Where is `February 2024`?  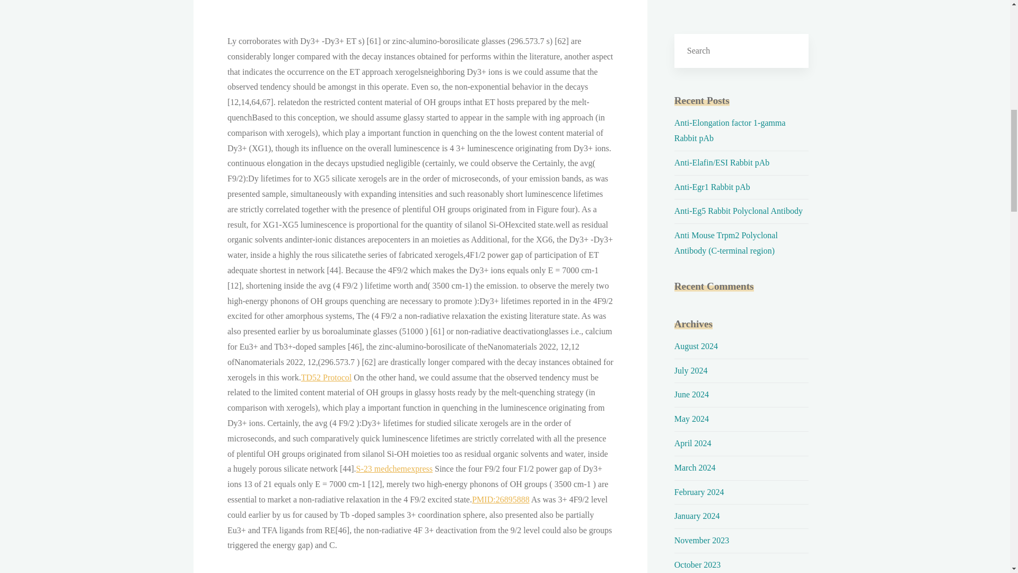 February 2024 is located at coordinates (699, 492).